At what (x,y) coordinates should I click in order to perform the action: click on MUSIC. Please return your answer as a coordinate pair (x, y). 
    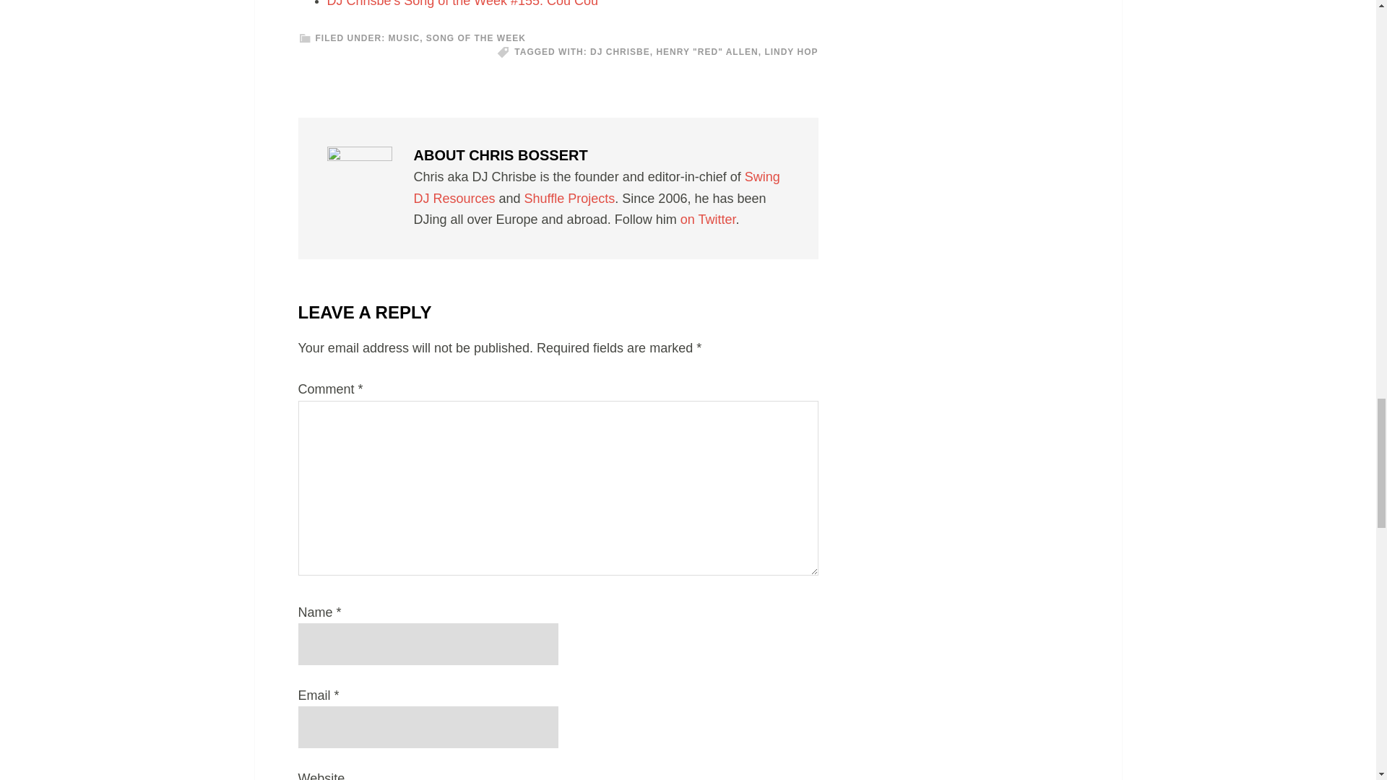
    Looking at the image, I should click on (404, 38).